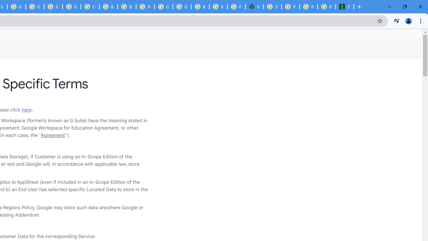  What do you see at coordinates (390, 7) in the screenshot?
I see `Minimize` at bounding box center [390, 7].